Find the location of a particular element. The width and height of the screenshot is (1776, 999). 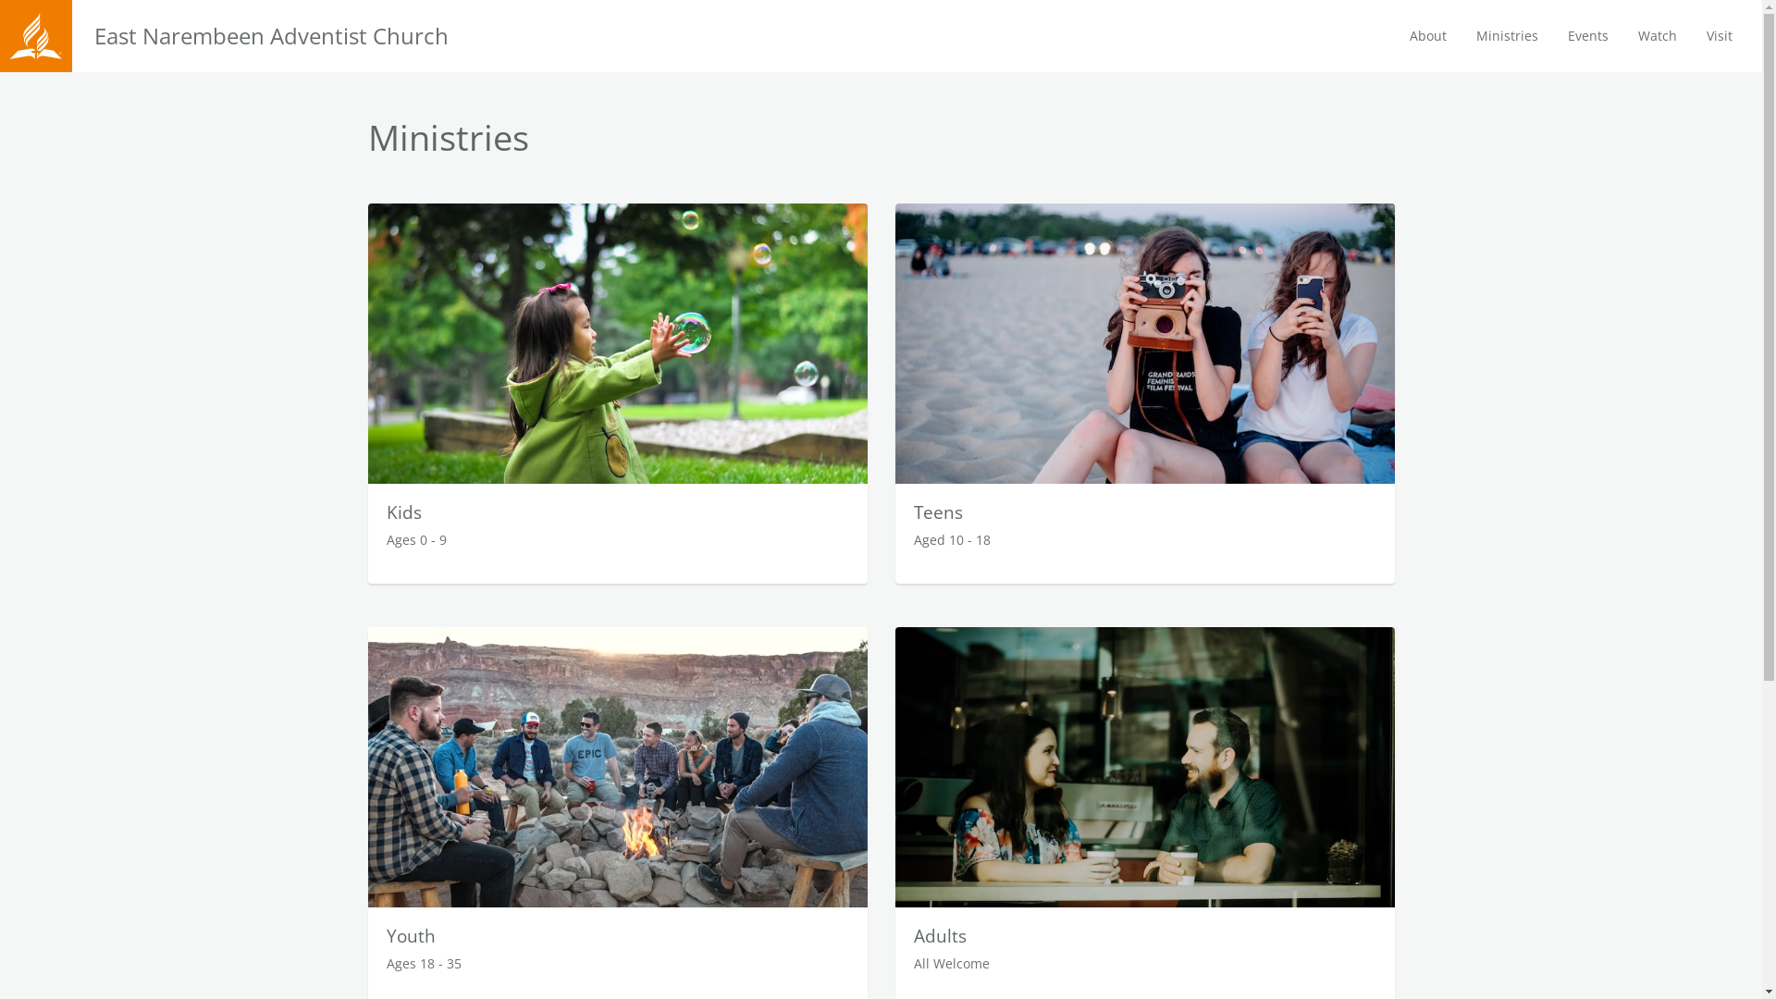

About is located at coordinates (1428, 36).